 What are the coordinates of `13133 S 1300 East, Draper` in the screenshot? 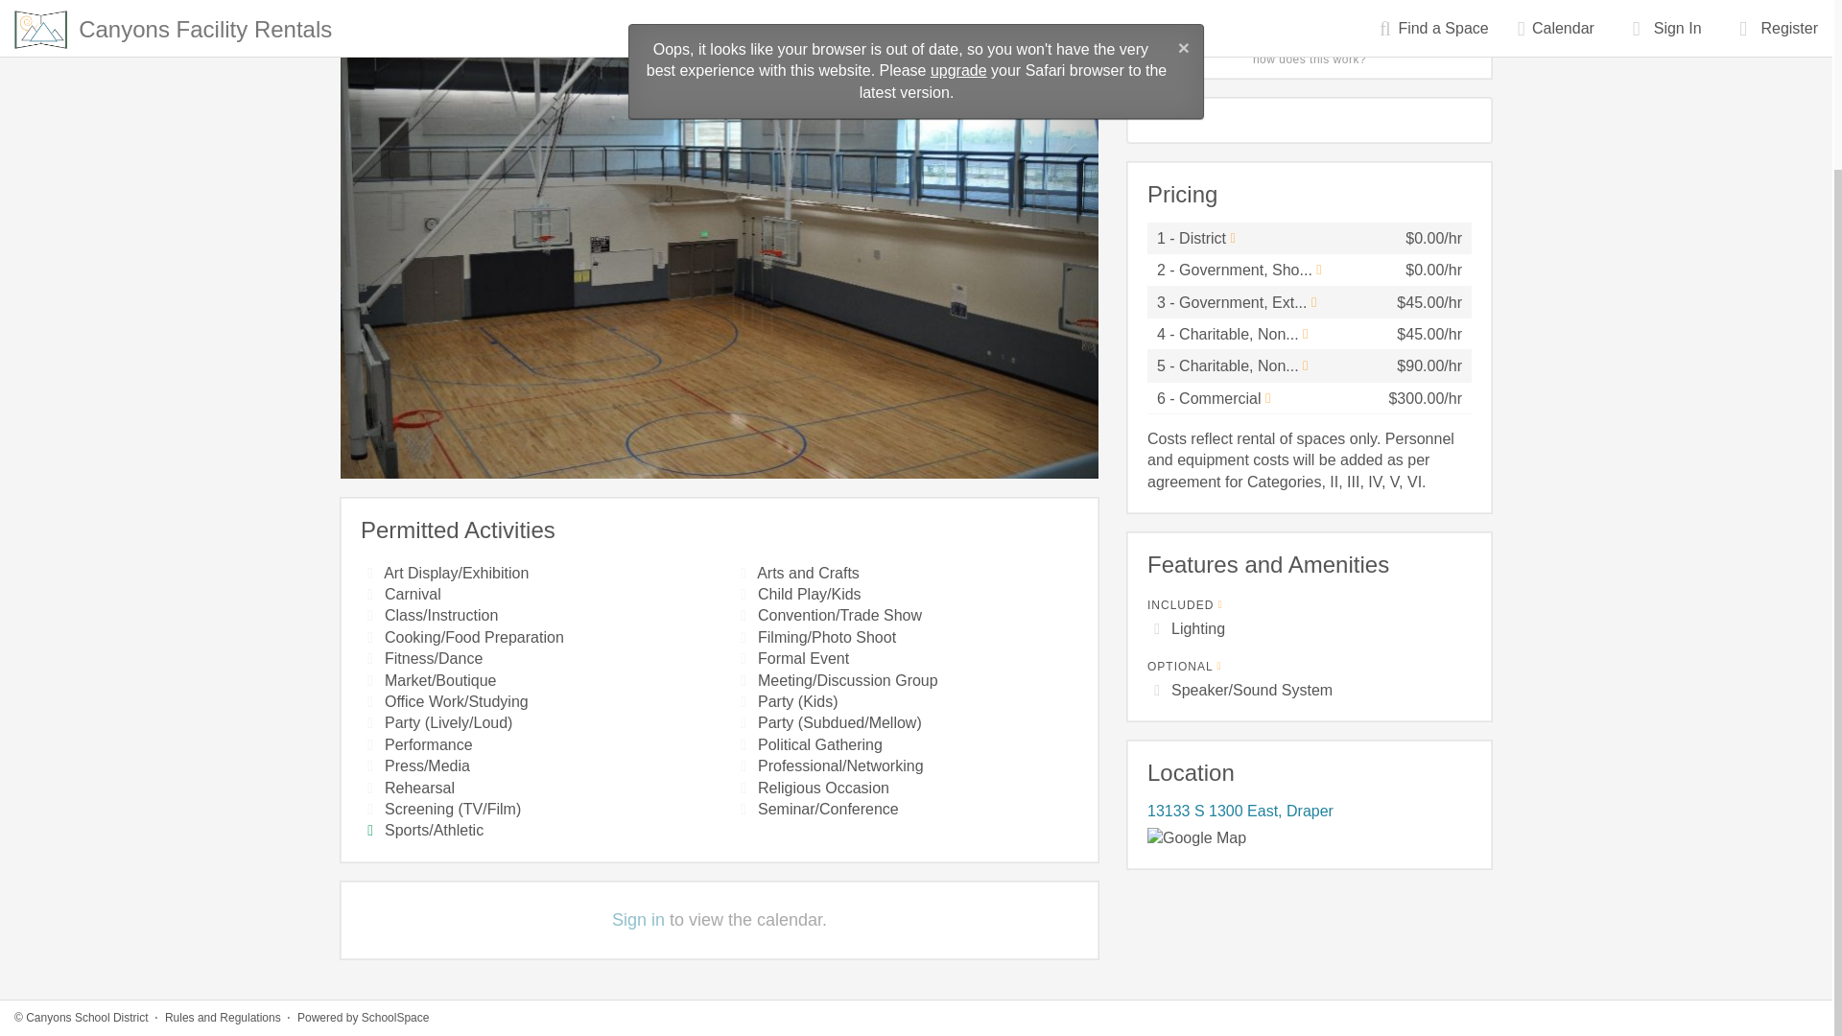 It's located at (1240, 812).